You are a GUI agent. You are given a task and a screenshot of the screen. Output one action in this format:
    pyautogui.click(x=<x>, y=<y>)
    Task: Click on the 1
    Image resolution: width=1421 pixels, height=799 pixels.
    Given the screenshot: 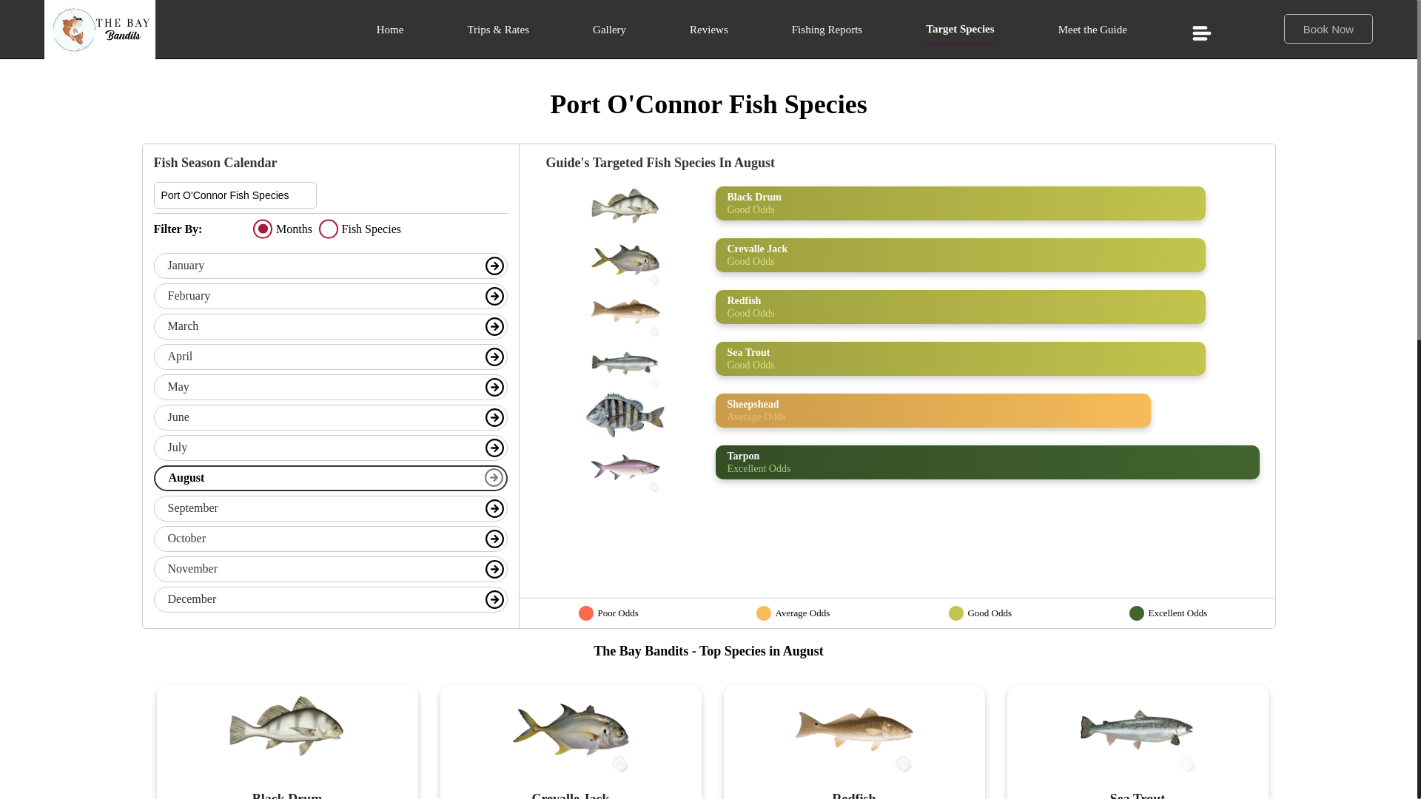 What is the action you would take?
    pyautogui.click(x=262, y=229)
    